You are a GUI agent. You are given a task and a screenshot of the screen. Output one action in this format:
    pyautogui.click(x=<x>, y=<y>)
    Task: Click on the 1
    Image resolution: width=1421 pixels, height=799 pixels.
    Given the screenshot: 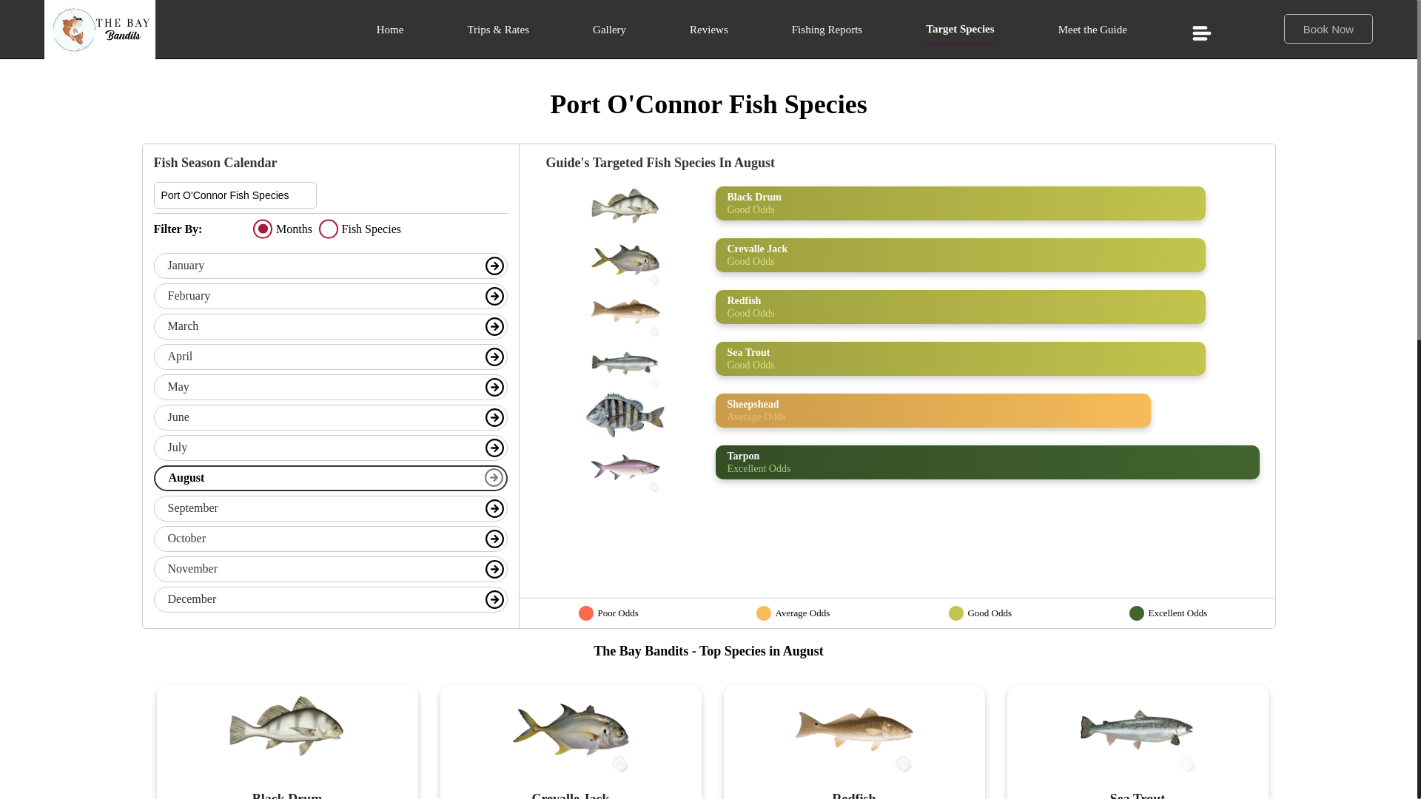 What is the action you would take?
    pyautogui.click(x=262, y=229)
    